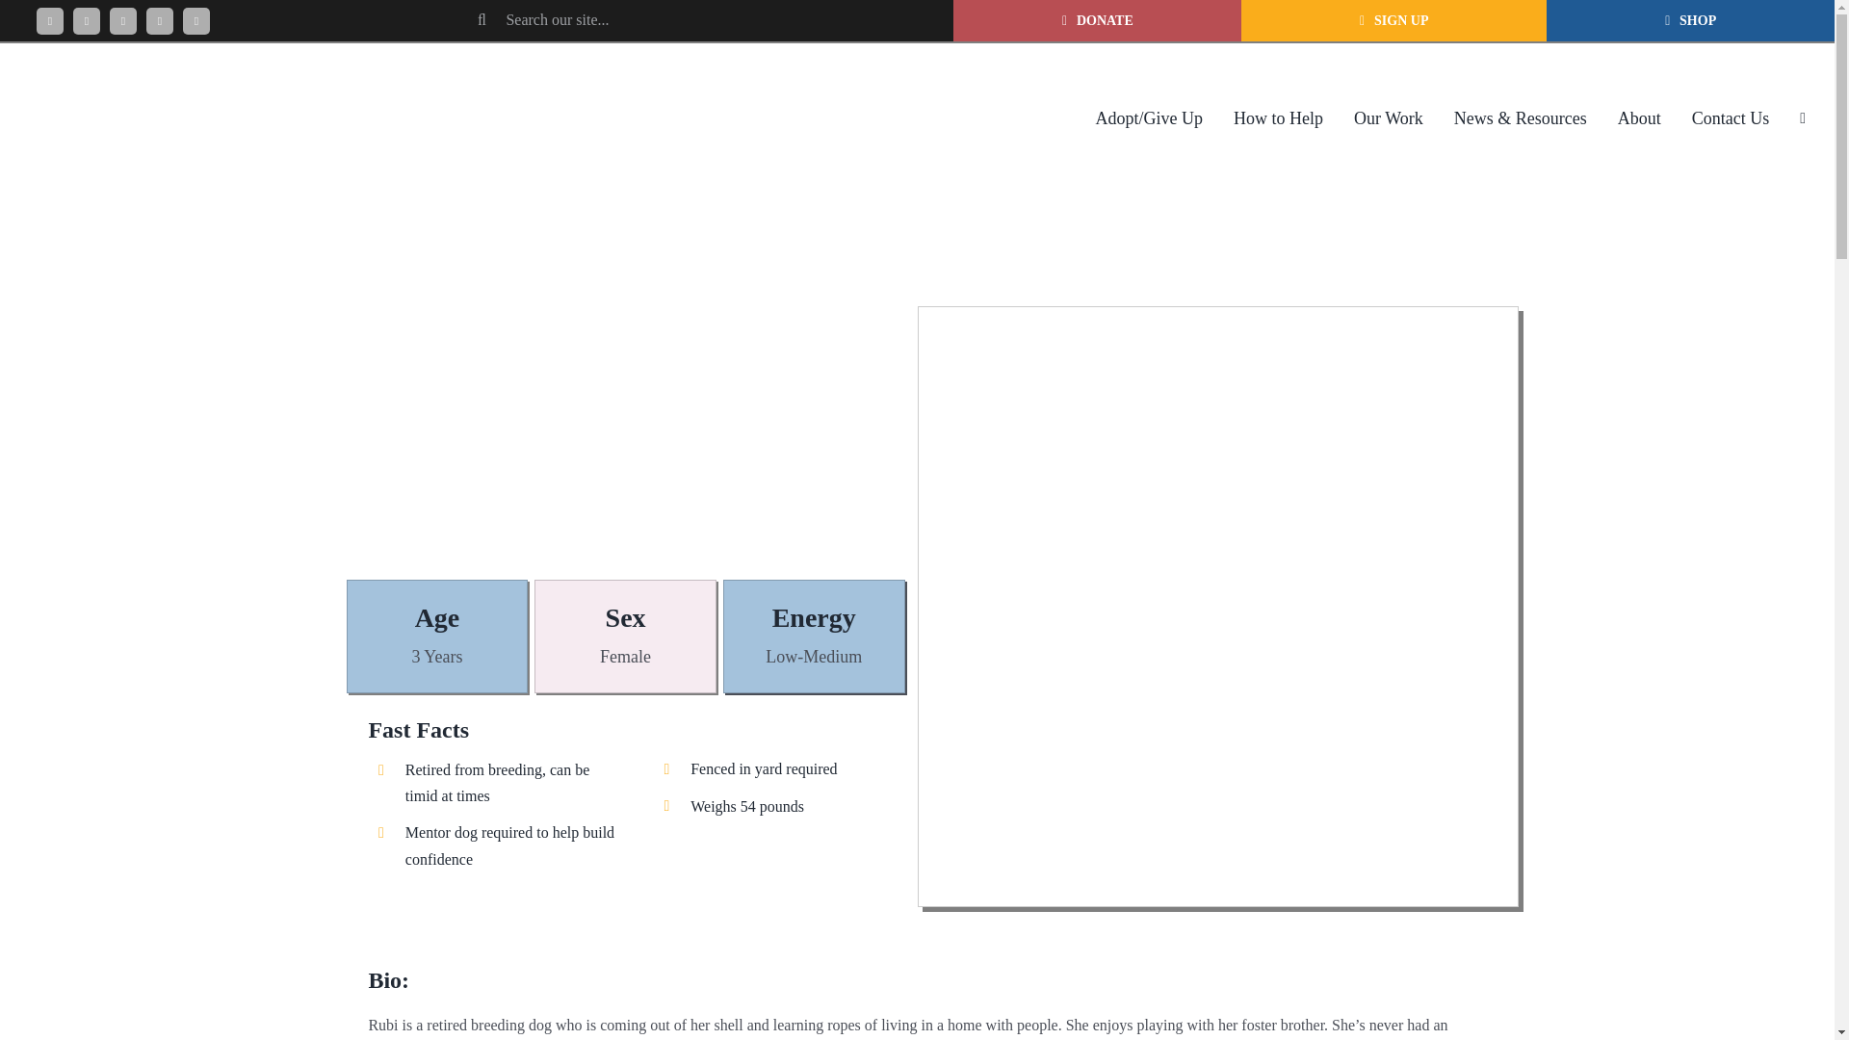 This screenshot has width=1849, height=1040. Describe the element at coordinates (87, 20) in the screenshot. I see `X` at that location.